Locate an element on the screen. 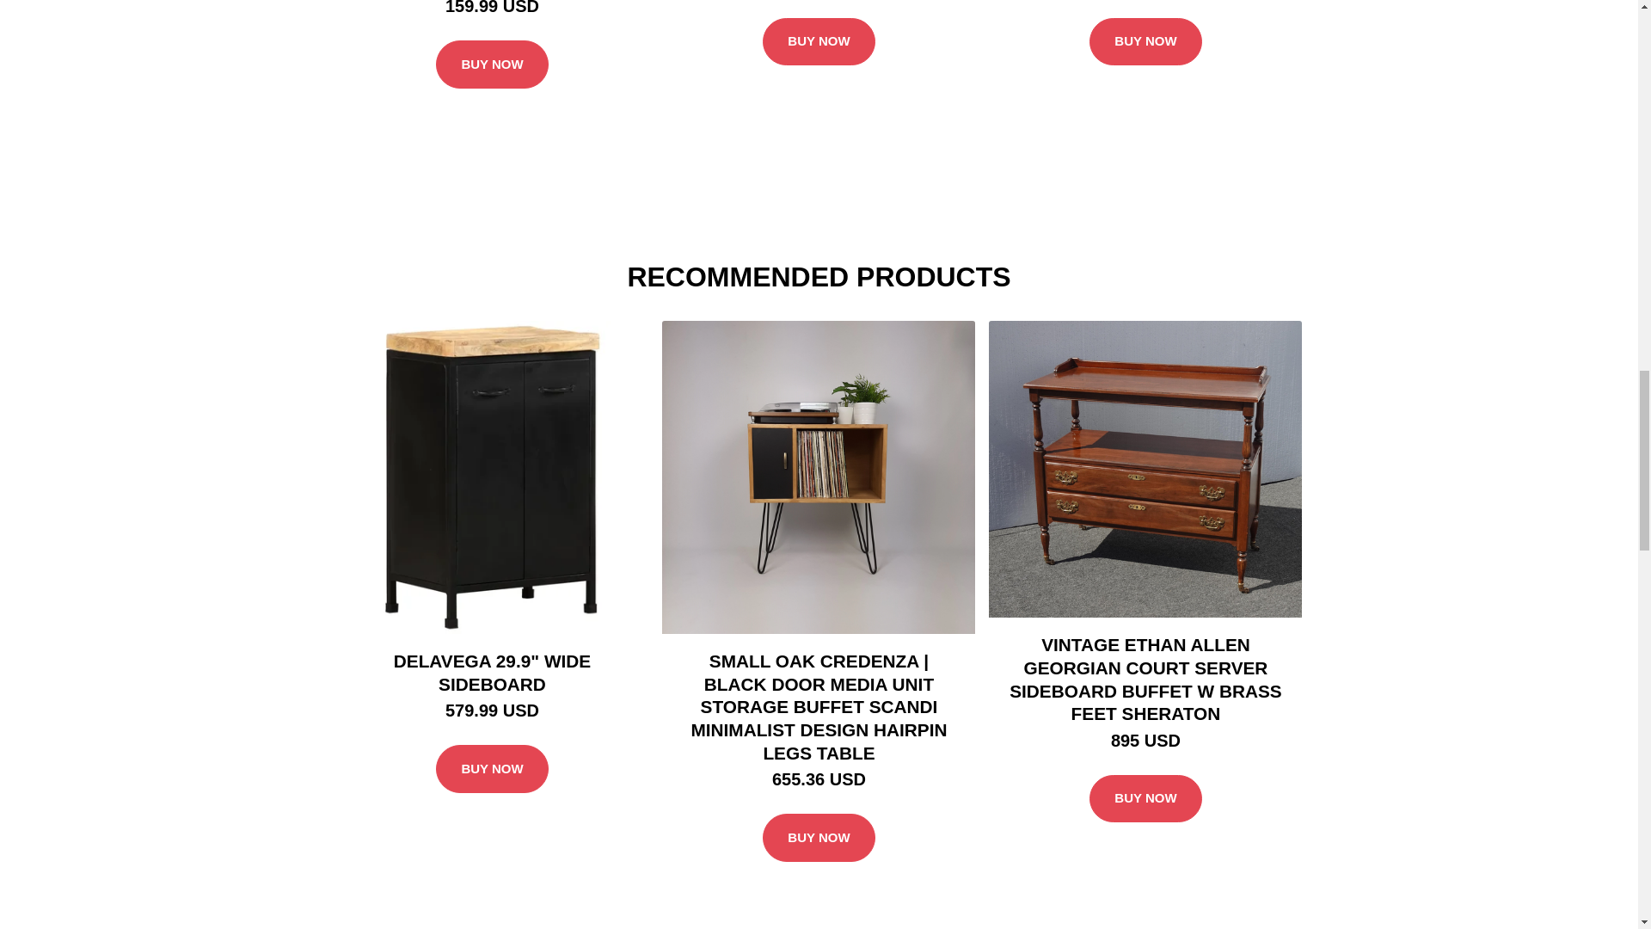  BUY NOW is located at coordinates (819, 41).